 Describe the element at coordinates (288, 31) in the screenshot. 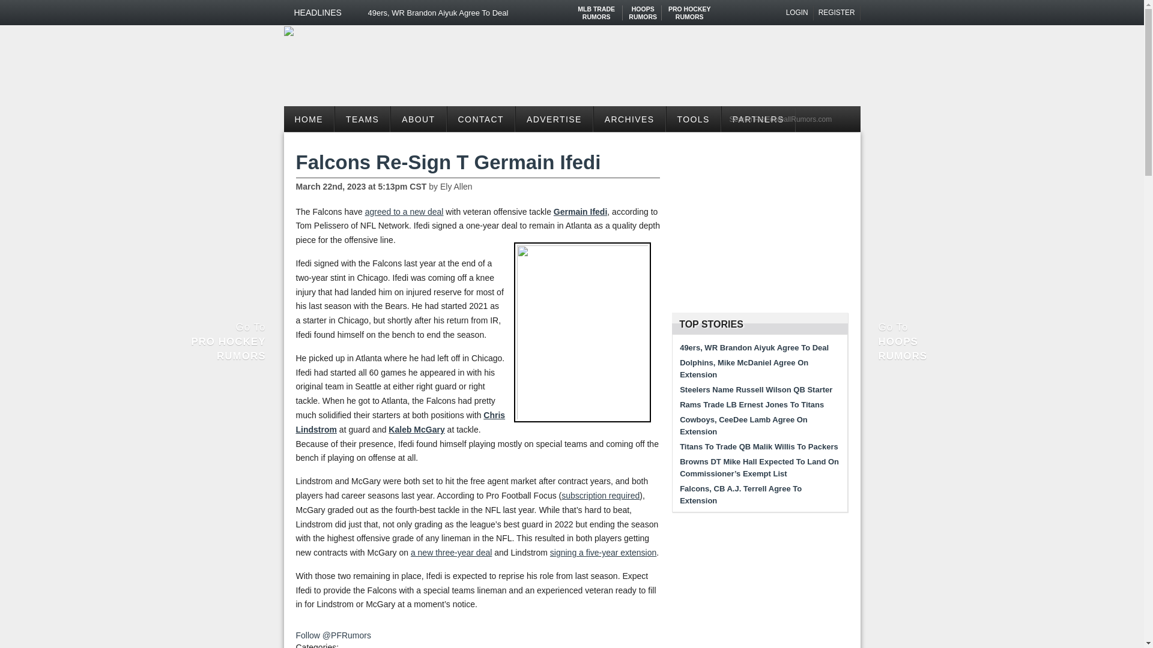

I see `Pro Football Rumors` at that location.